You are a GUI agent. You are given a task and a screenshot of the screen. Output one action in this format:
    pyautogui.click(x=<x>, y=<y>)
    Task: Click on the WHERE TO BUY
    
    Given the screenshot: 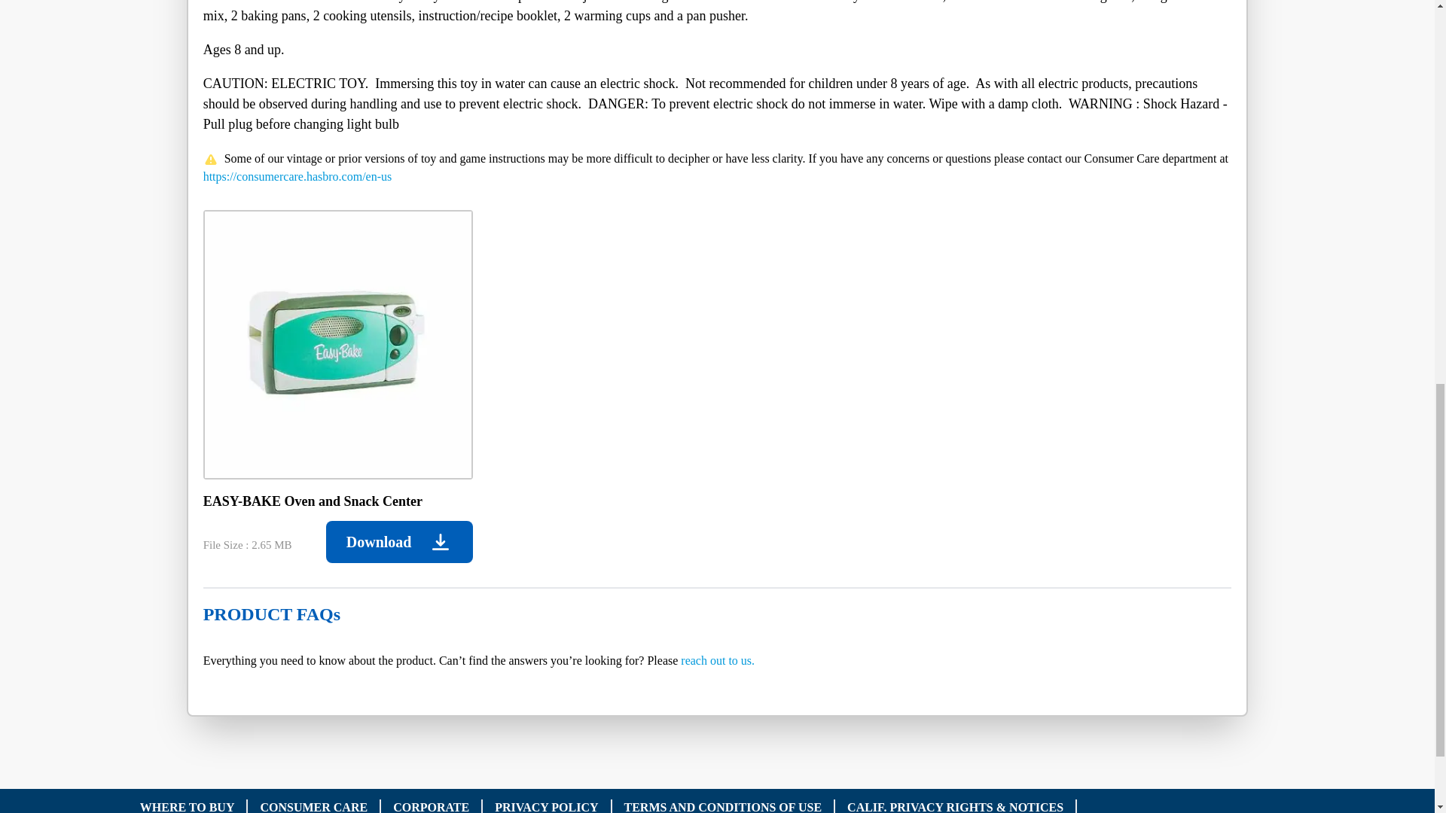 What is the action you would take?
    pyautogui.click(x=187, y=807)
    